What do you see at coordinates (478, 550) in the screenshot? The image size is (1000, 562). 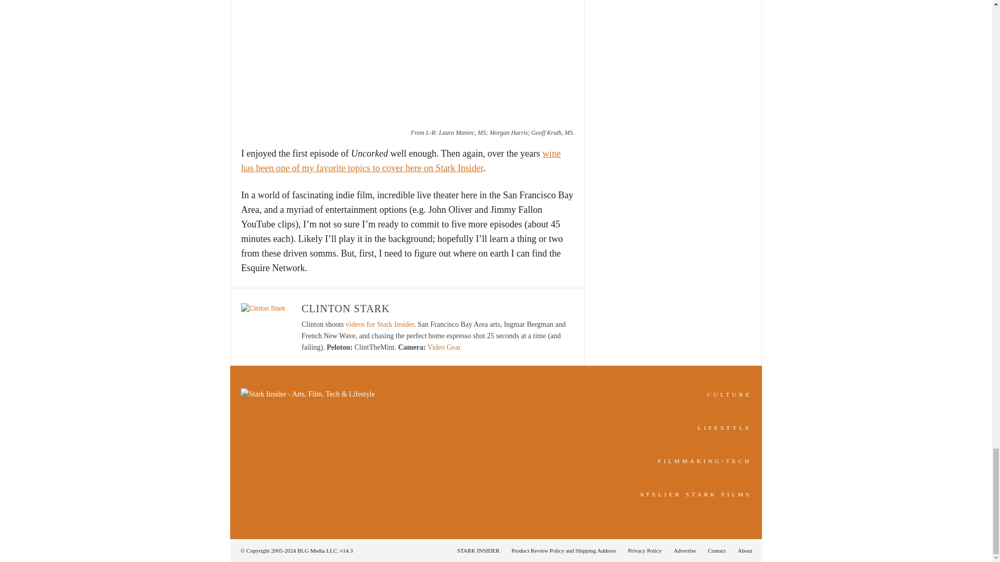 I see `STARK INSIDER` at bounding box center [478, 550].